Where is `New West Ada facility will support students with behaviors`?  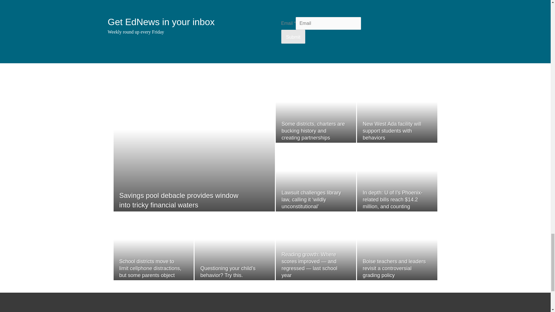 New West Ada facility will support students with behaviors is located at coordinates (392, 131).